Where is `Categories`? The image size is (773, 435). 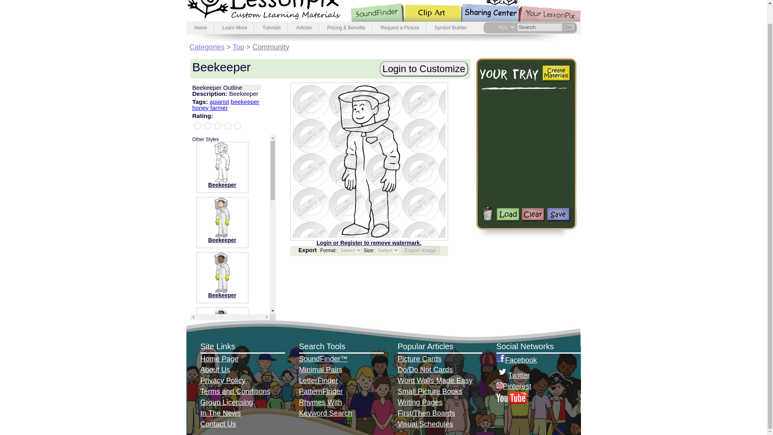 Categories is located at coordinates (207, 47).